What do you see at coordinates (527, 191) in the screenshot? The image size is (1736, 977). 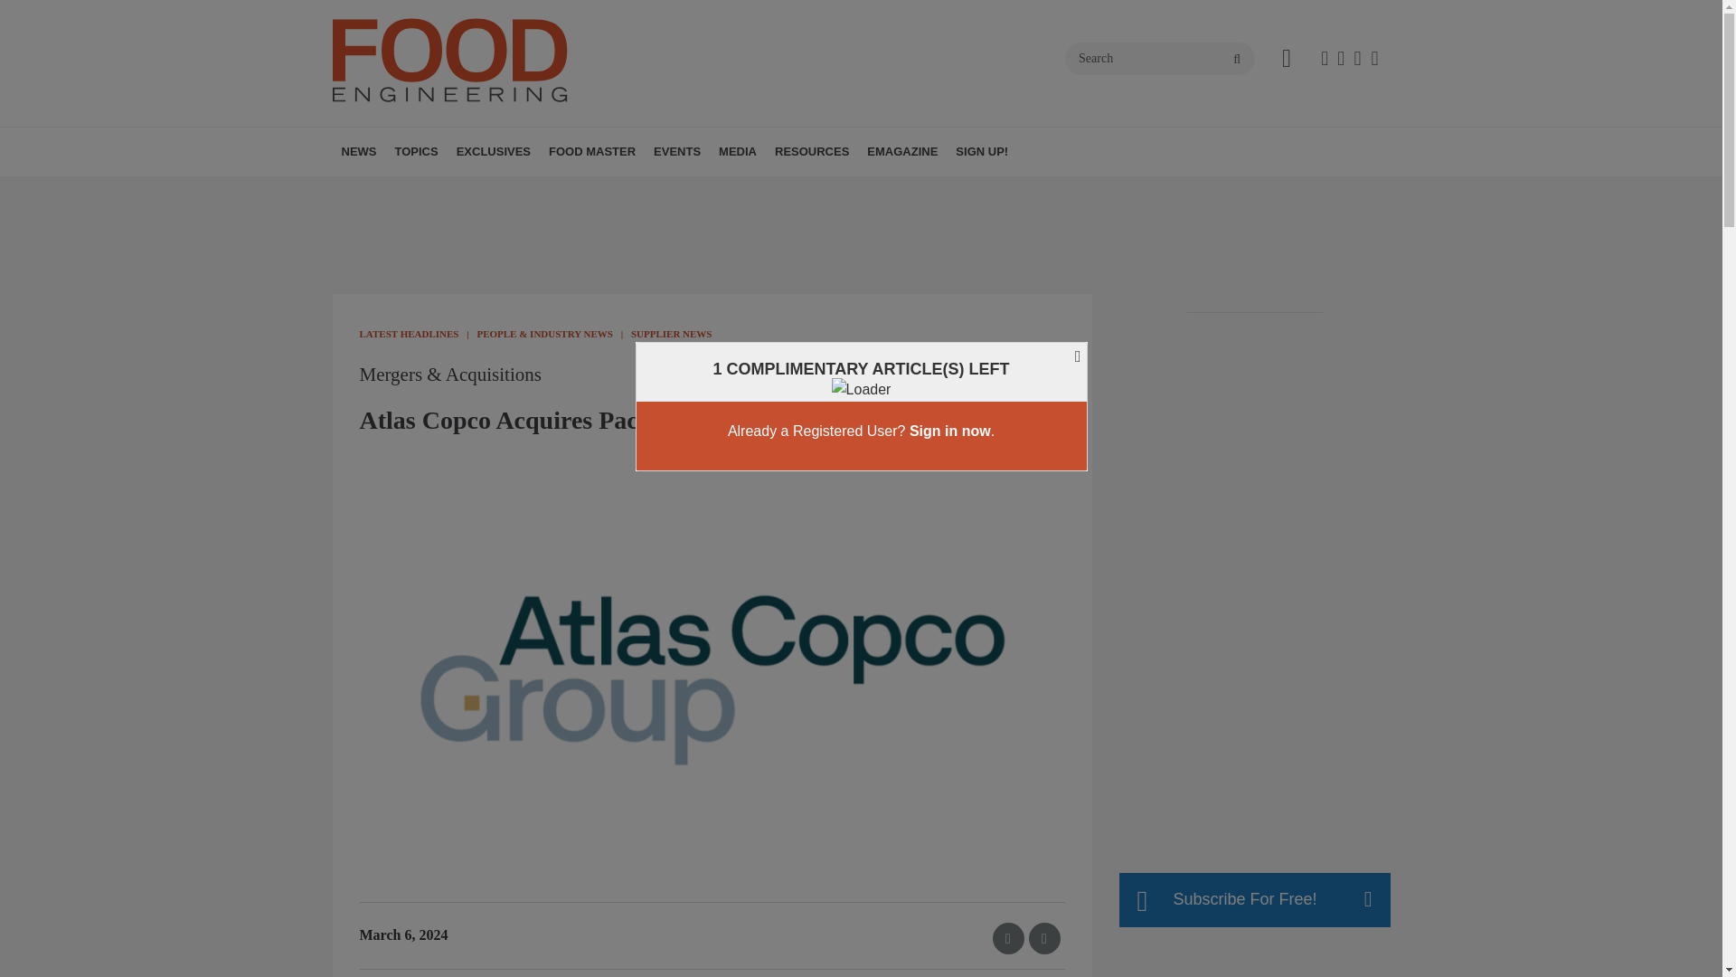 I see `FABULOUS FOOD PLANTS` at bounding box center [527, 191].